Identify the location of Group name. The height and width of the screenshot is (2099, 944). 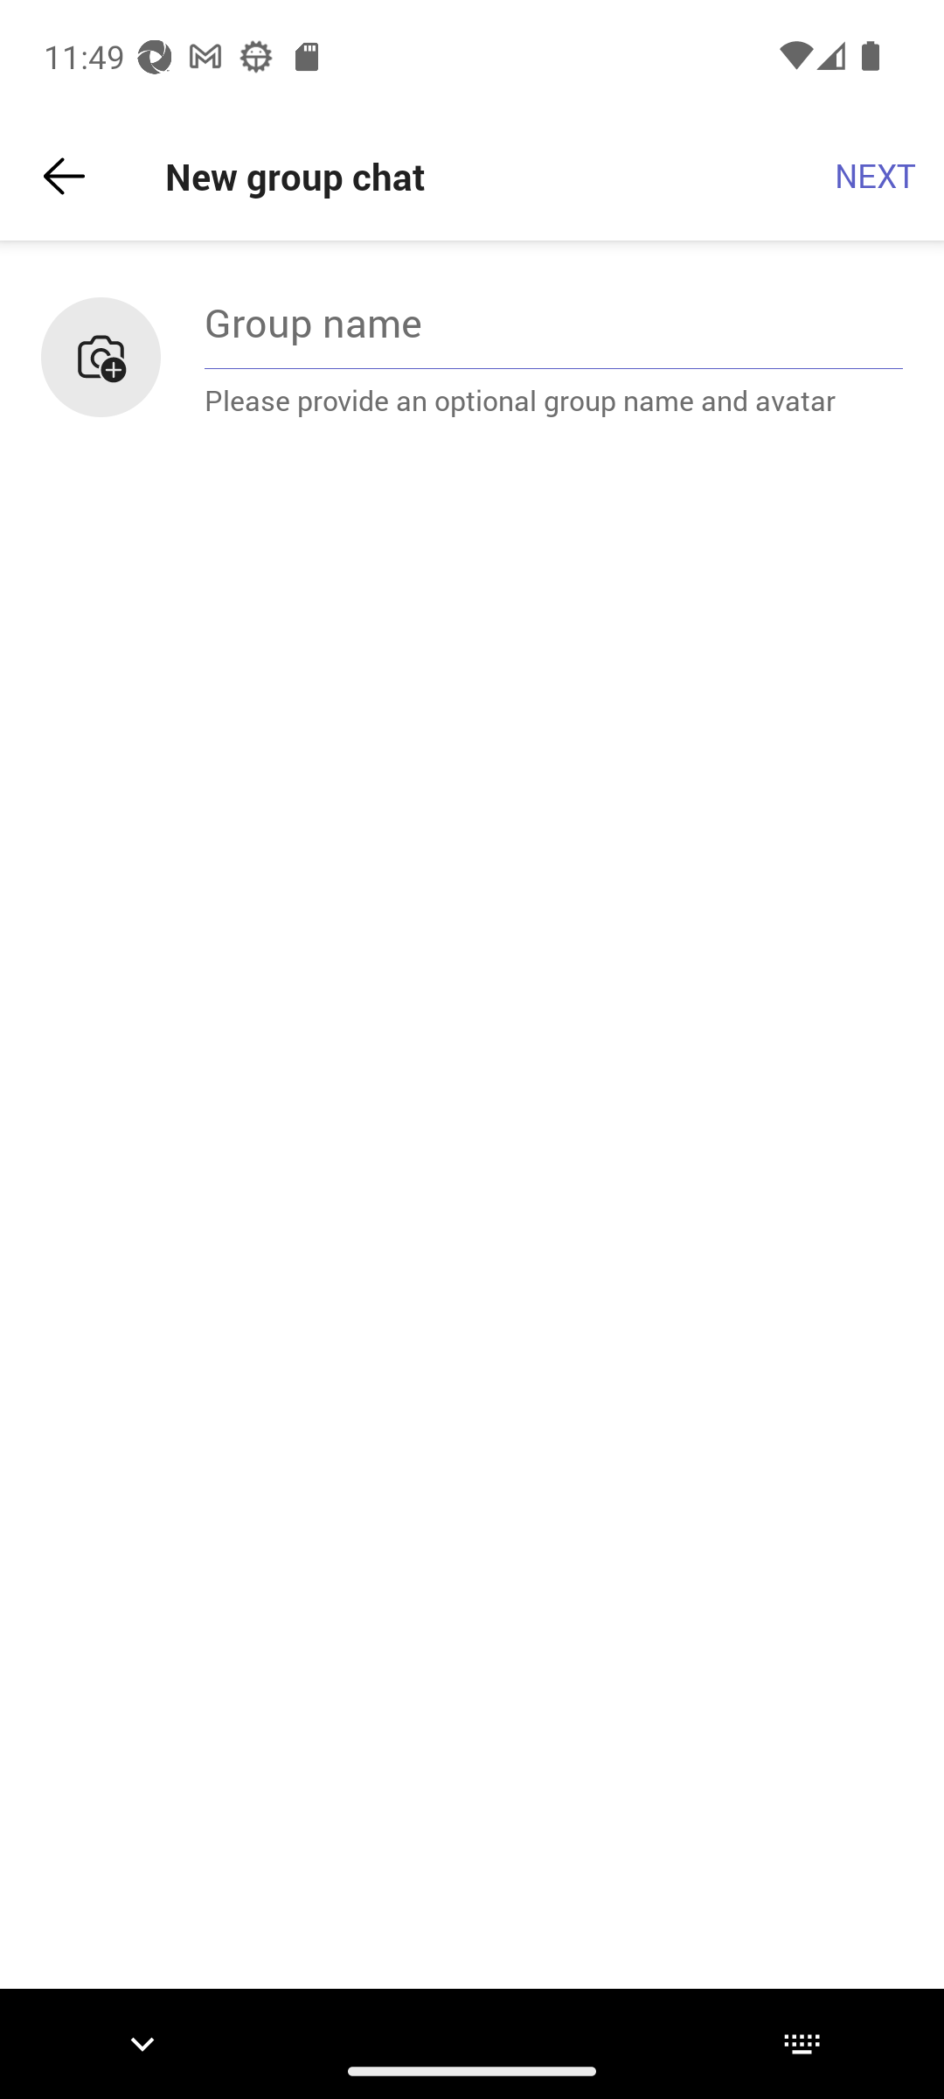
(553, 322).